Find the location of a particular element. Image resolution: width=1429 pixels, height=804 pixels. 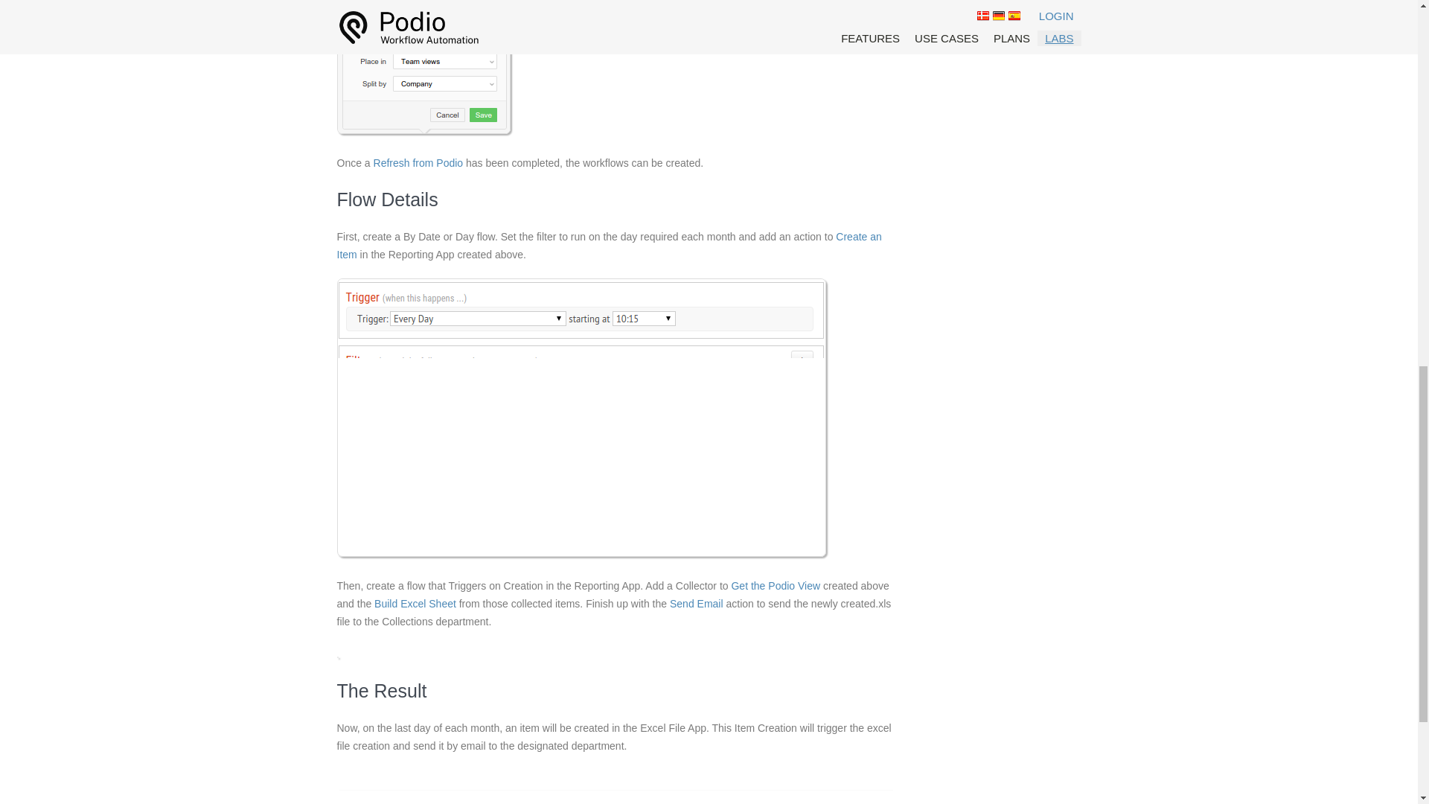

Create an Item is located at coordinates (609, 245).